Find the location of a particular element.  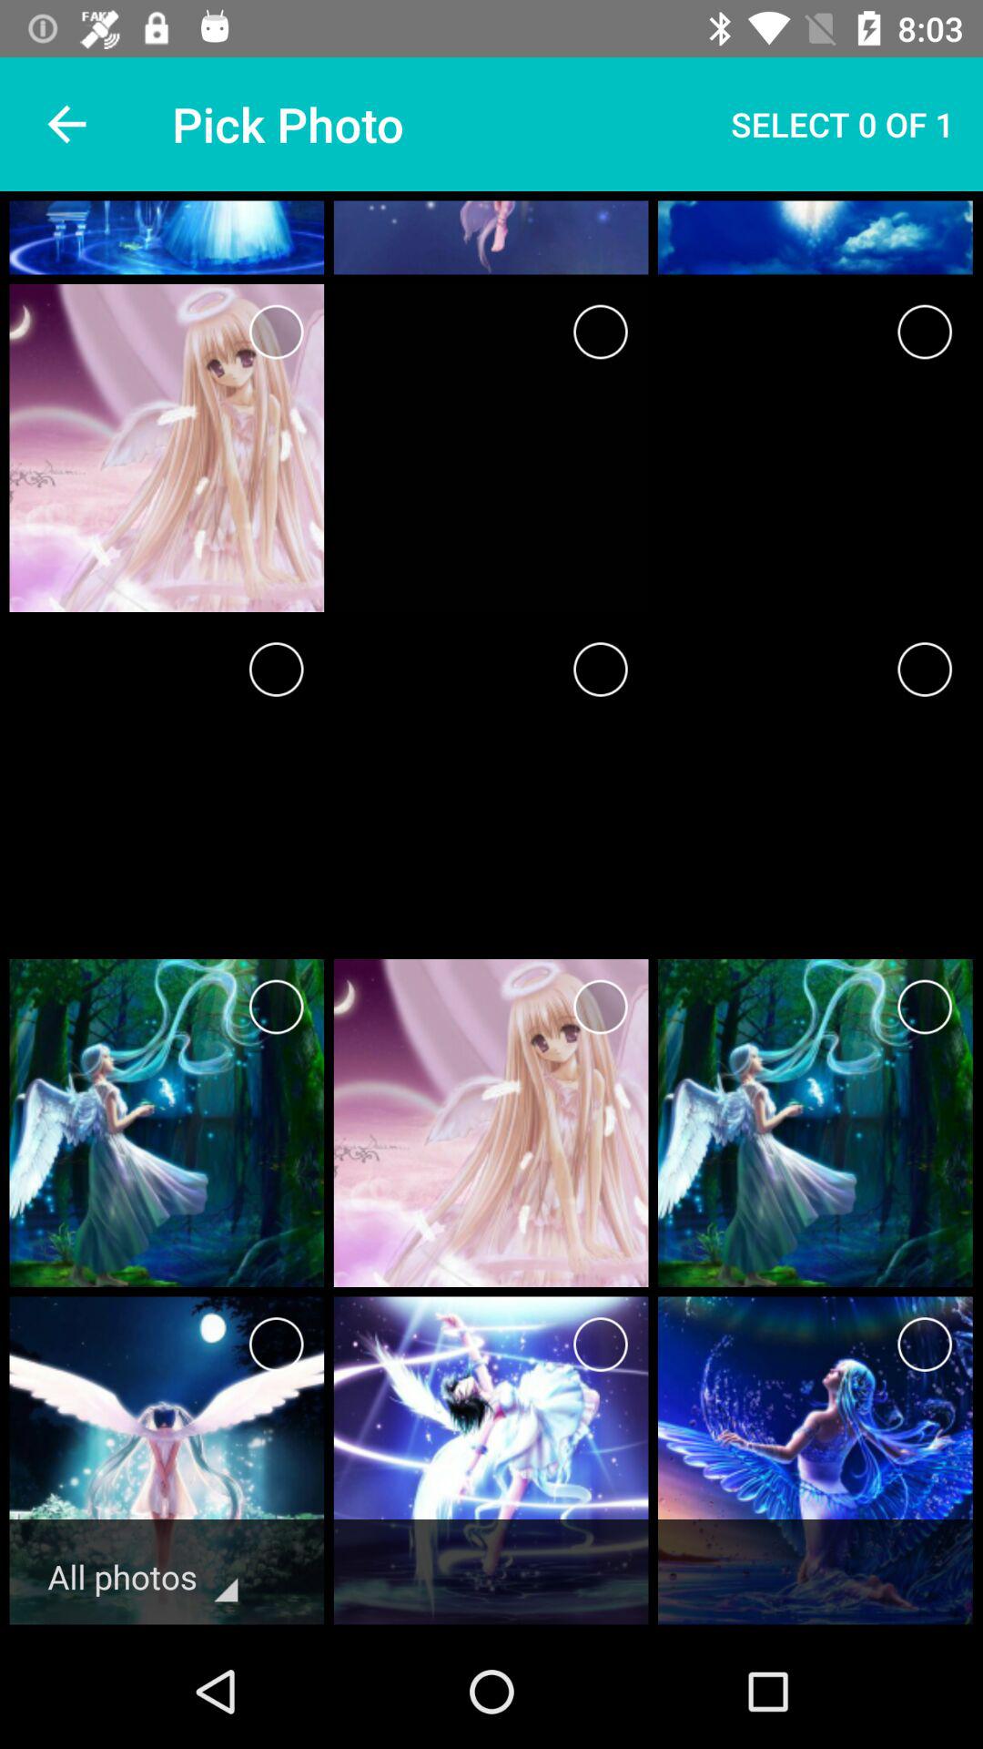

select option is located at coordinates (601, 669).